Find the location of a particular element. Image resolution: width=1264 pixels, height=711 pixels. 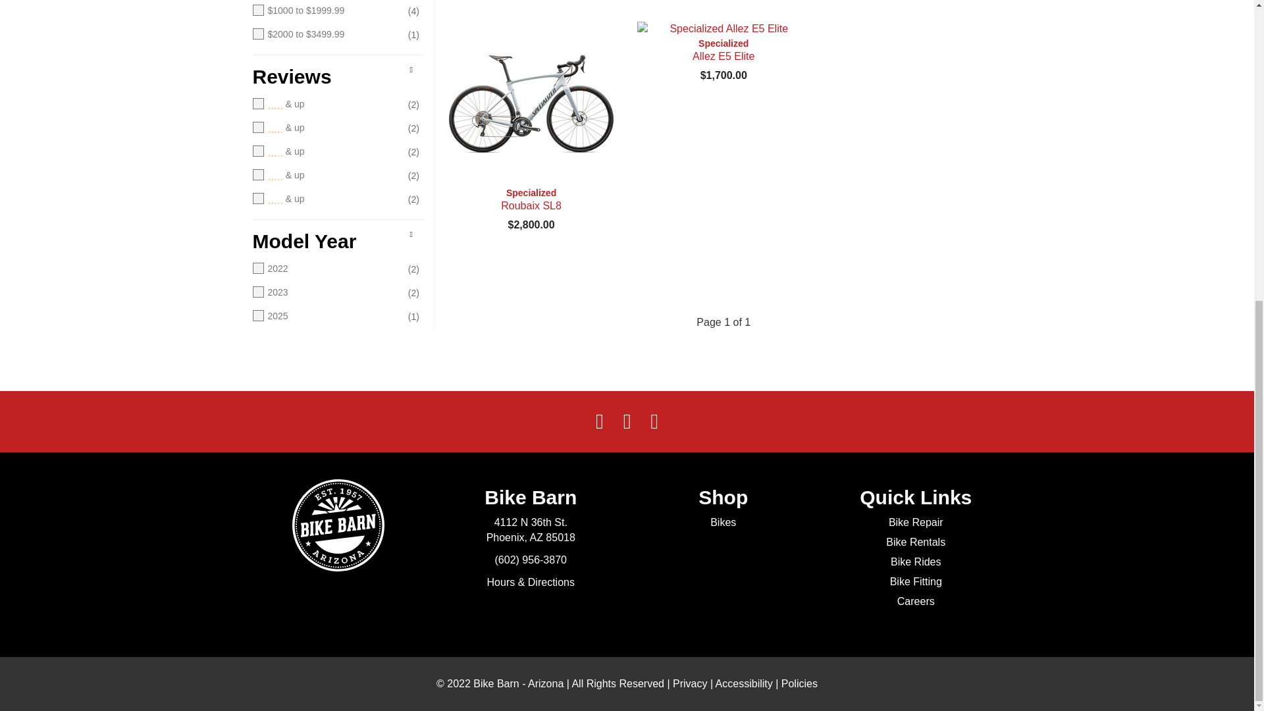

2 is located at coordinates (325, 175).